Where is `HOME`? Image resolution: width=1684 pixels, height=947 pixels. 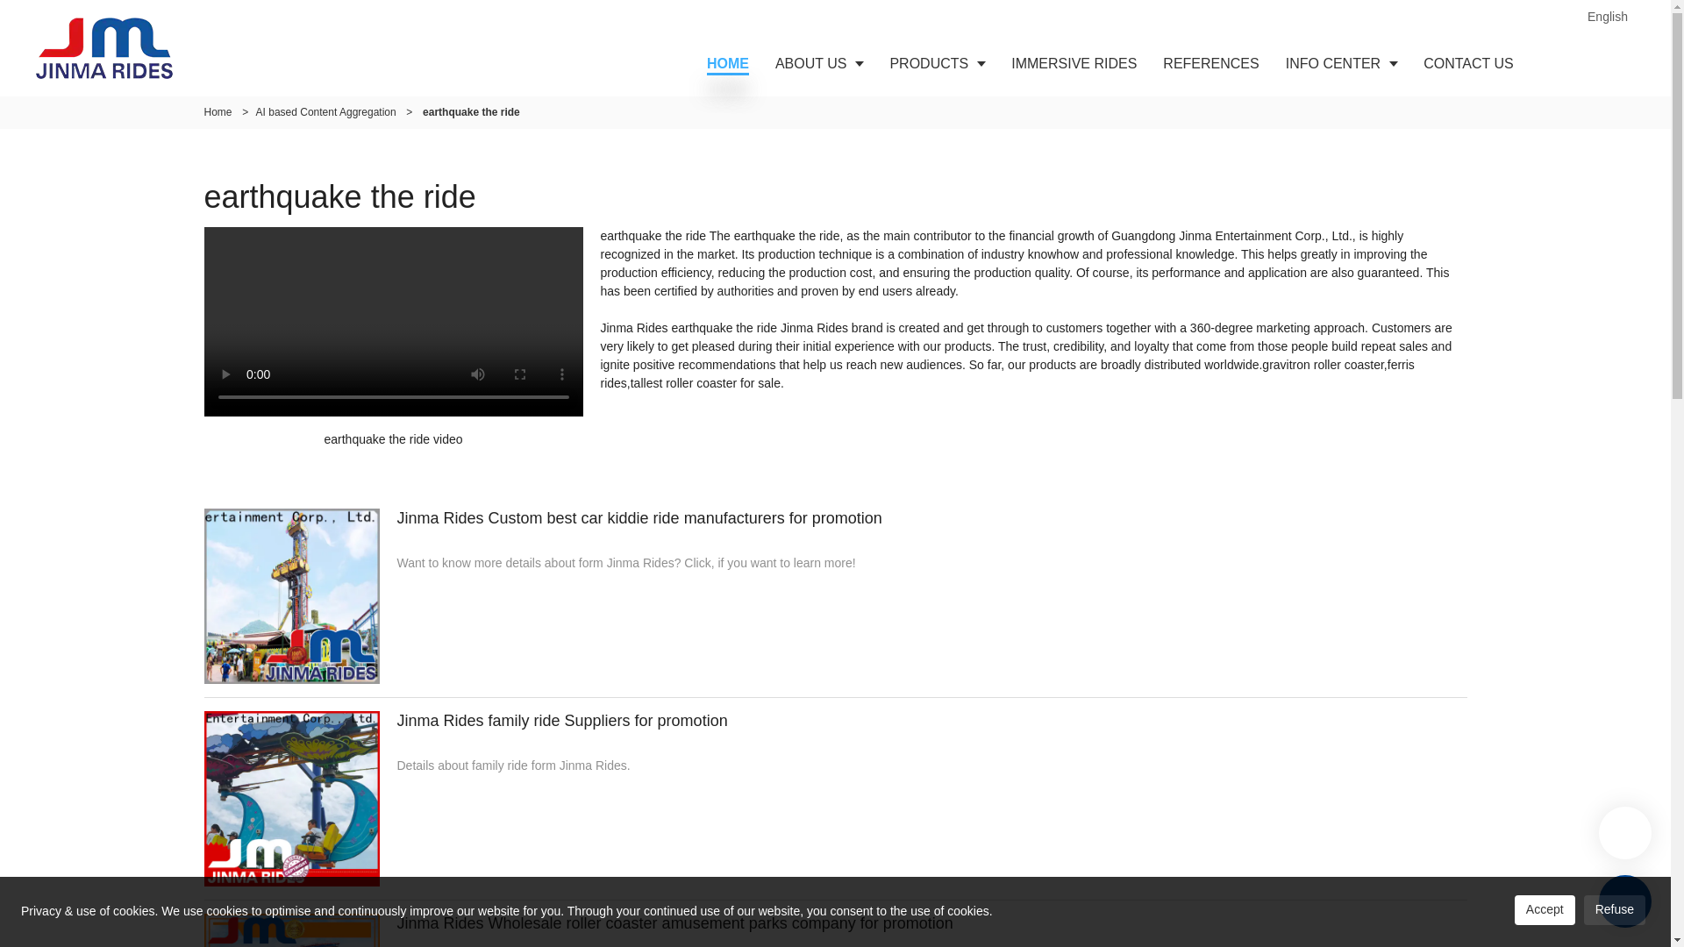 HOME is located at coordinates (728, 63).